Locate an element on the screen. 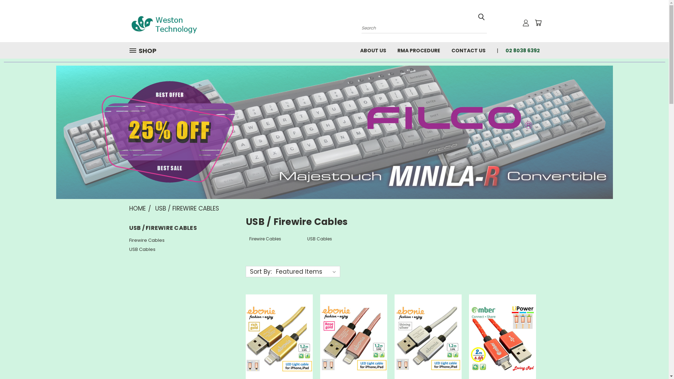  ABOUT US is located at coordinates (373, 50).